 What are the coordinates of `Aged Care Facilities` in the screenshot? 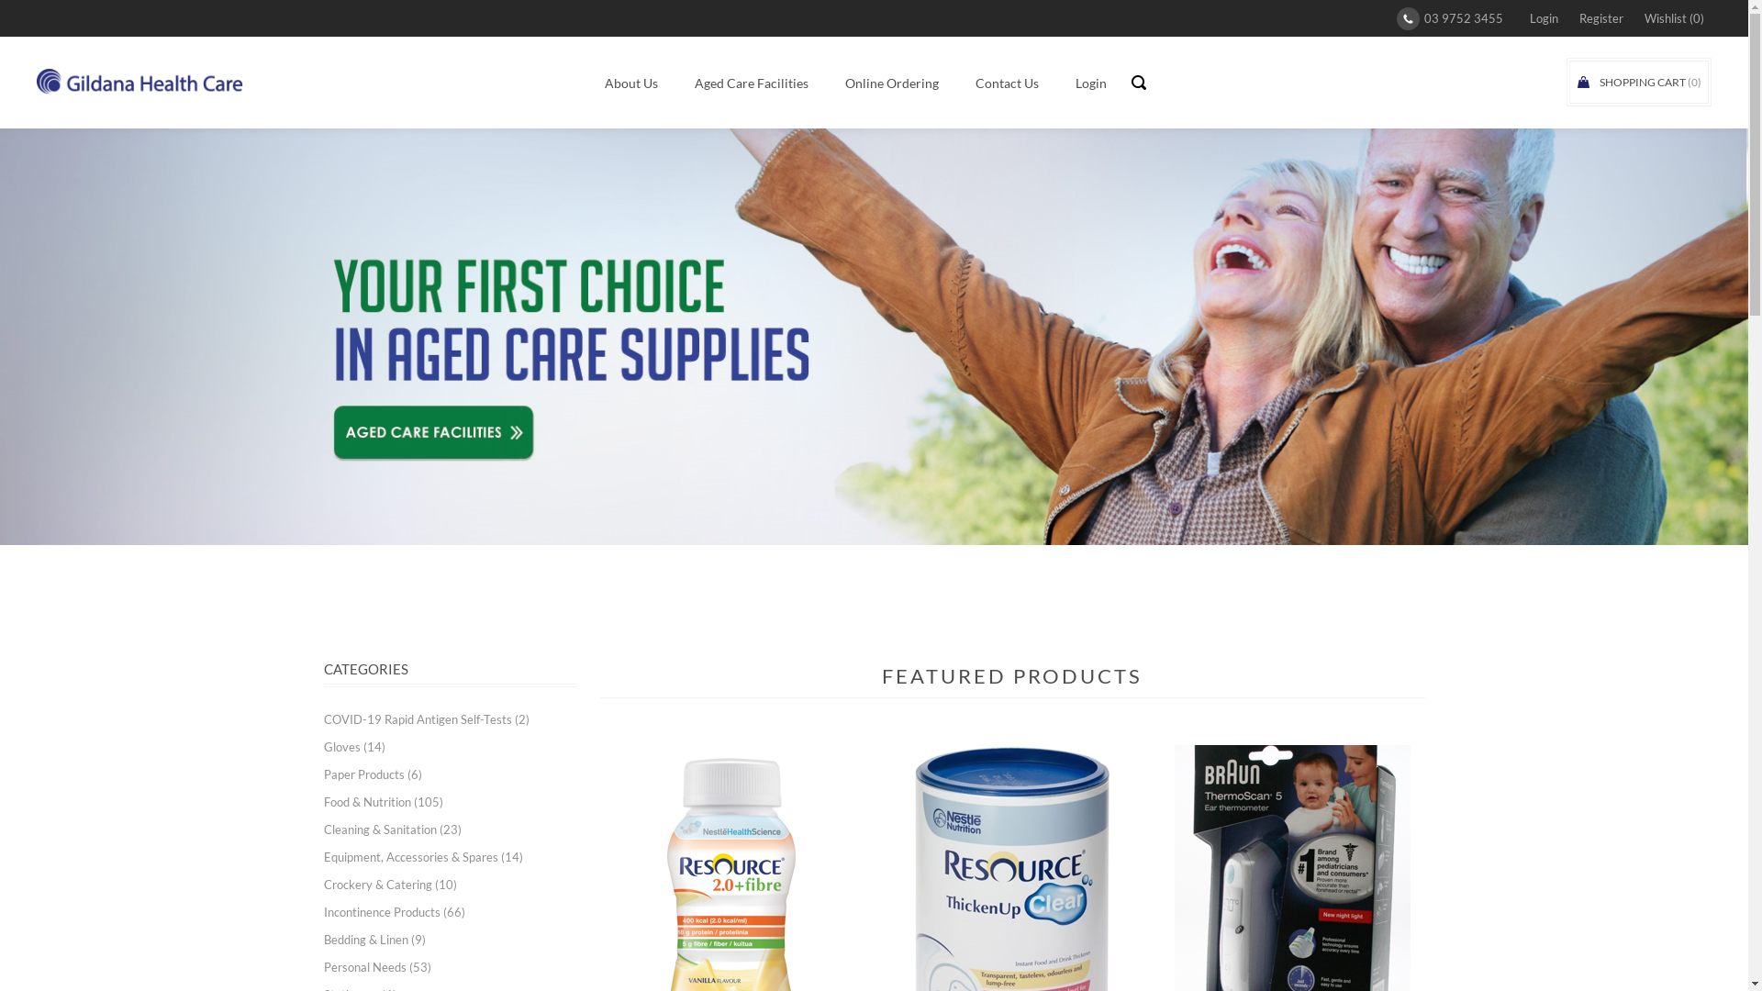 It's located at (752, 83).